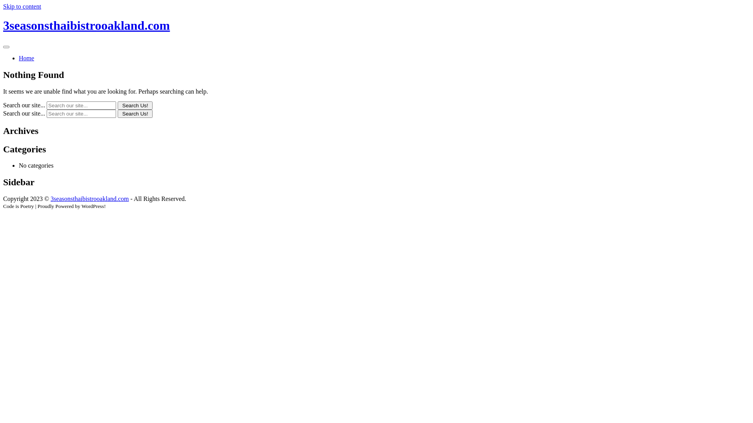 Image resolution: width=753 pixels, height=423 pixels. I want to click on Home, so click(27, 58).